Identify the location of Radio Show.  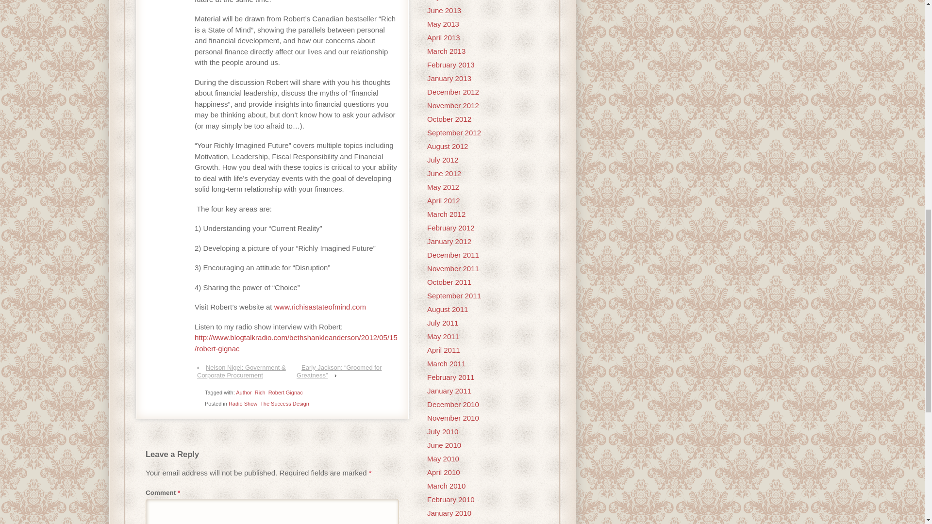
(243, 404).